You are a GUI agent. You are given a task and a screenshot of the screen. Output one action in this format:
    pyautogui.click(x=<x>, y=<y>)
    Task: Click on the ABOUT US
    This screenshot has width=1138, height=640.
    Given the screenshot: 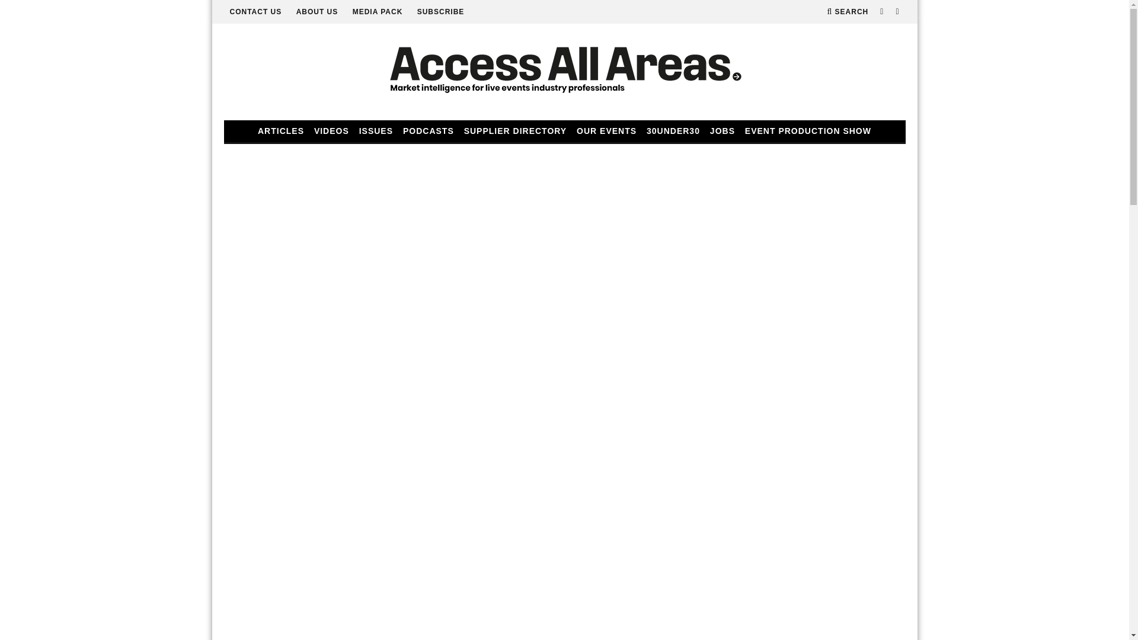 What is the action you would take?
    pyautogui.click(x=317, y=12)
    